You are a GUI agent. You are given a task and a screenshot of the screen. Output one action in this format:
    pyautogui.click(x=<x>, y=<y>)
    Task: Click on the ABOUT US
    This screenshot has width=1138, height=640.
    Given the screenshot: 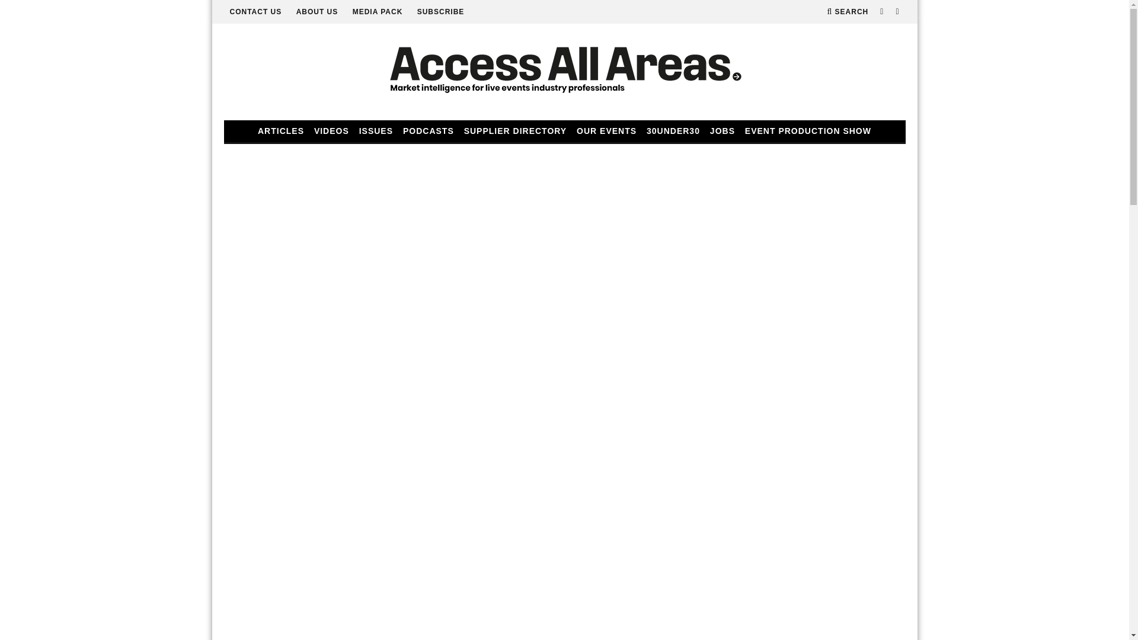 What is the action you would take?
    pyautogui.click(x=317, y=12)
    